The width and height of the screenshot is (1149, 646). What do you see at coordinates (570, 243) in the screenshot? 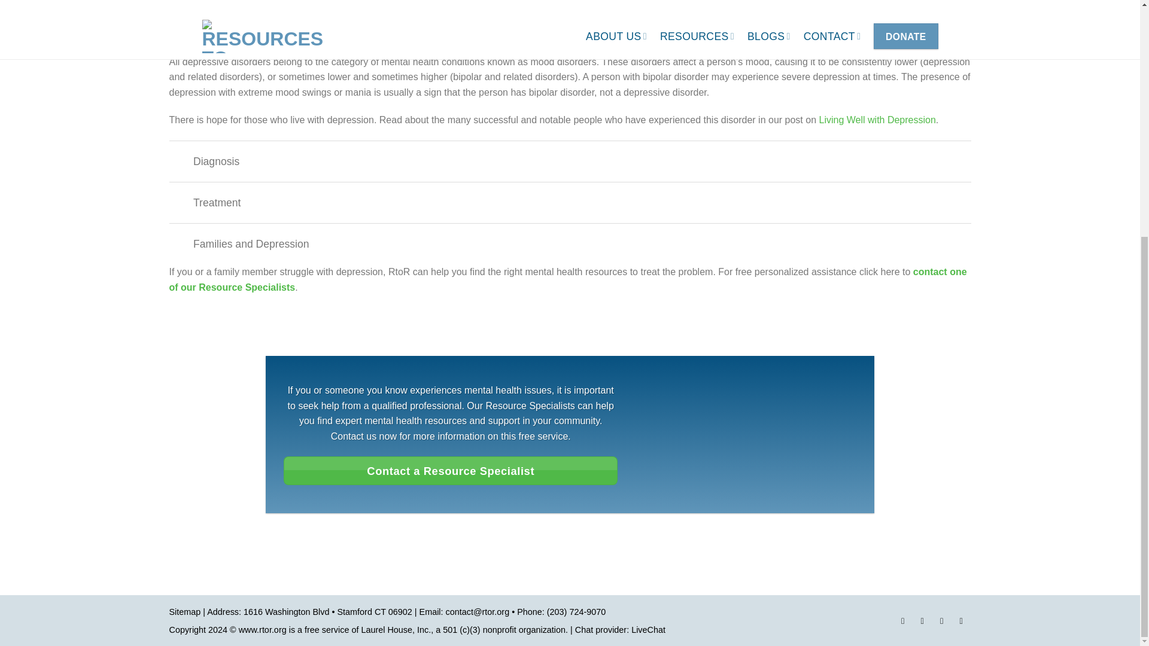
I see `Families and Depression` at bounding box center [570, 243].